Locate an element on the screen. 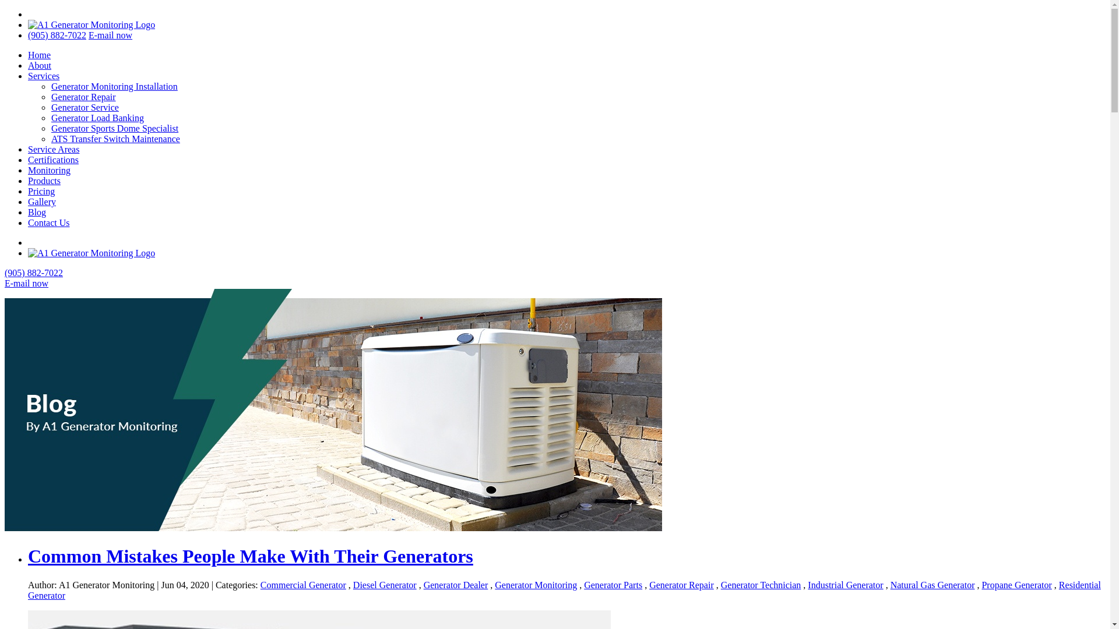 The image size is (1119, 629). Blog is located at coordinates (37, 212).